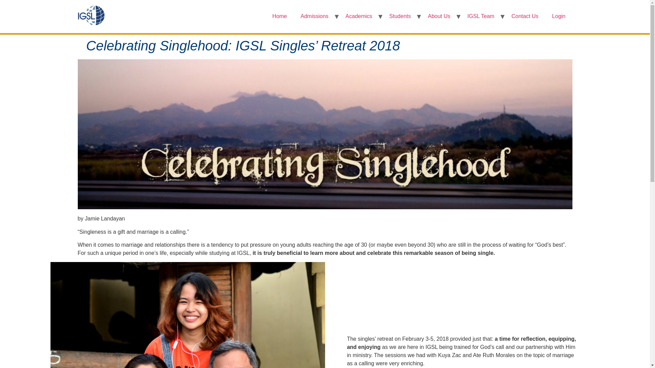 The height and width of the screenshot is (368, 655). Describe the element at coordinates (559, 16) in the screenshot. I see `Login` at that location.